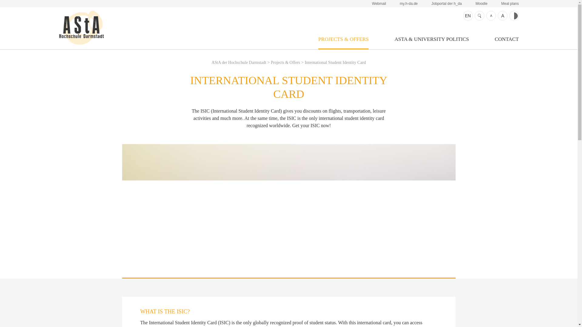  Describe the element at coordinates (507, 43) in the screenshot. I see `CONTACT` at that location.